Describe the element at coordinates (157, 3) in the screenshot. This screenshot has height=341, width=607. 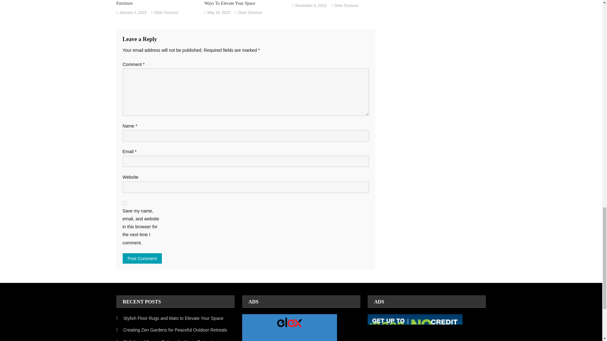
I see `How To Care For And Maintain Outdoor Furniture` at that location.